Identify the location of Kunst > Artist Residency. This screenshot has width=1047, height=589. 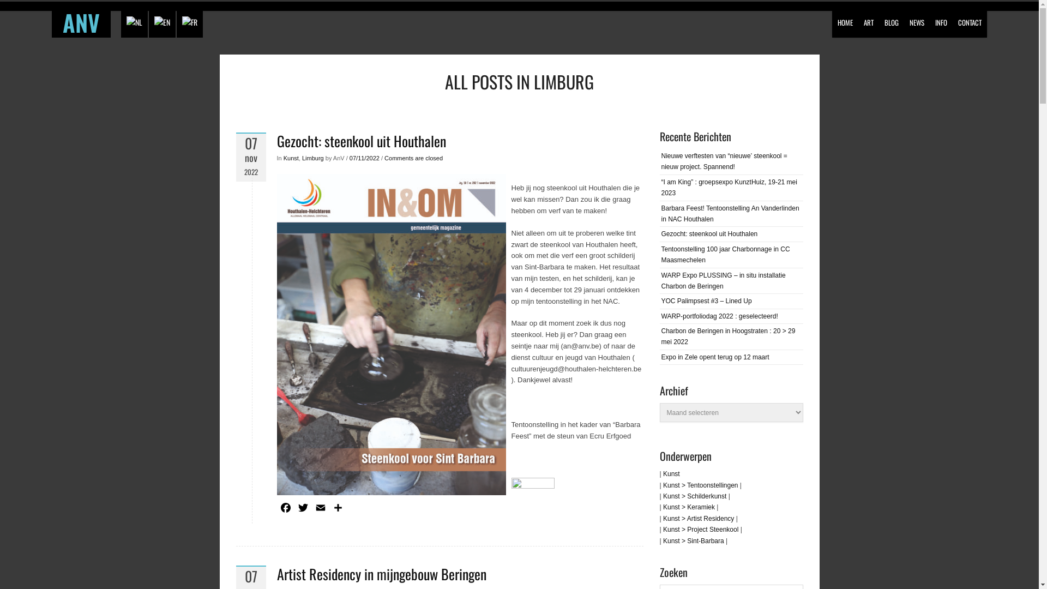
(699, 519).